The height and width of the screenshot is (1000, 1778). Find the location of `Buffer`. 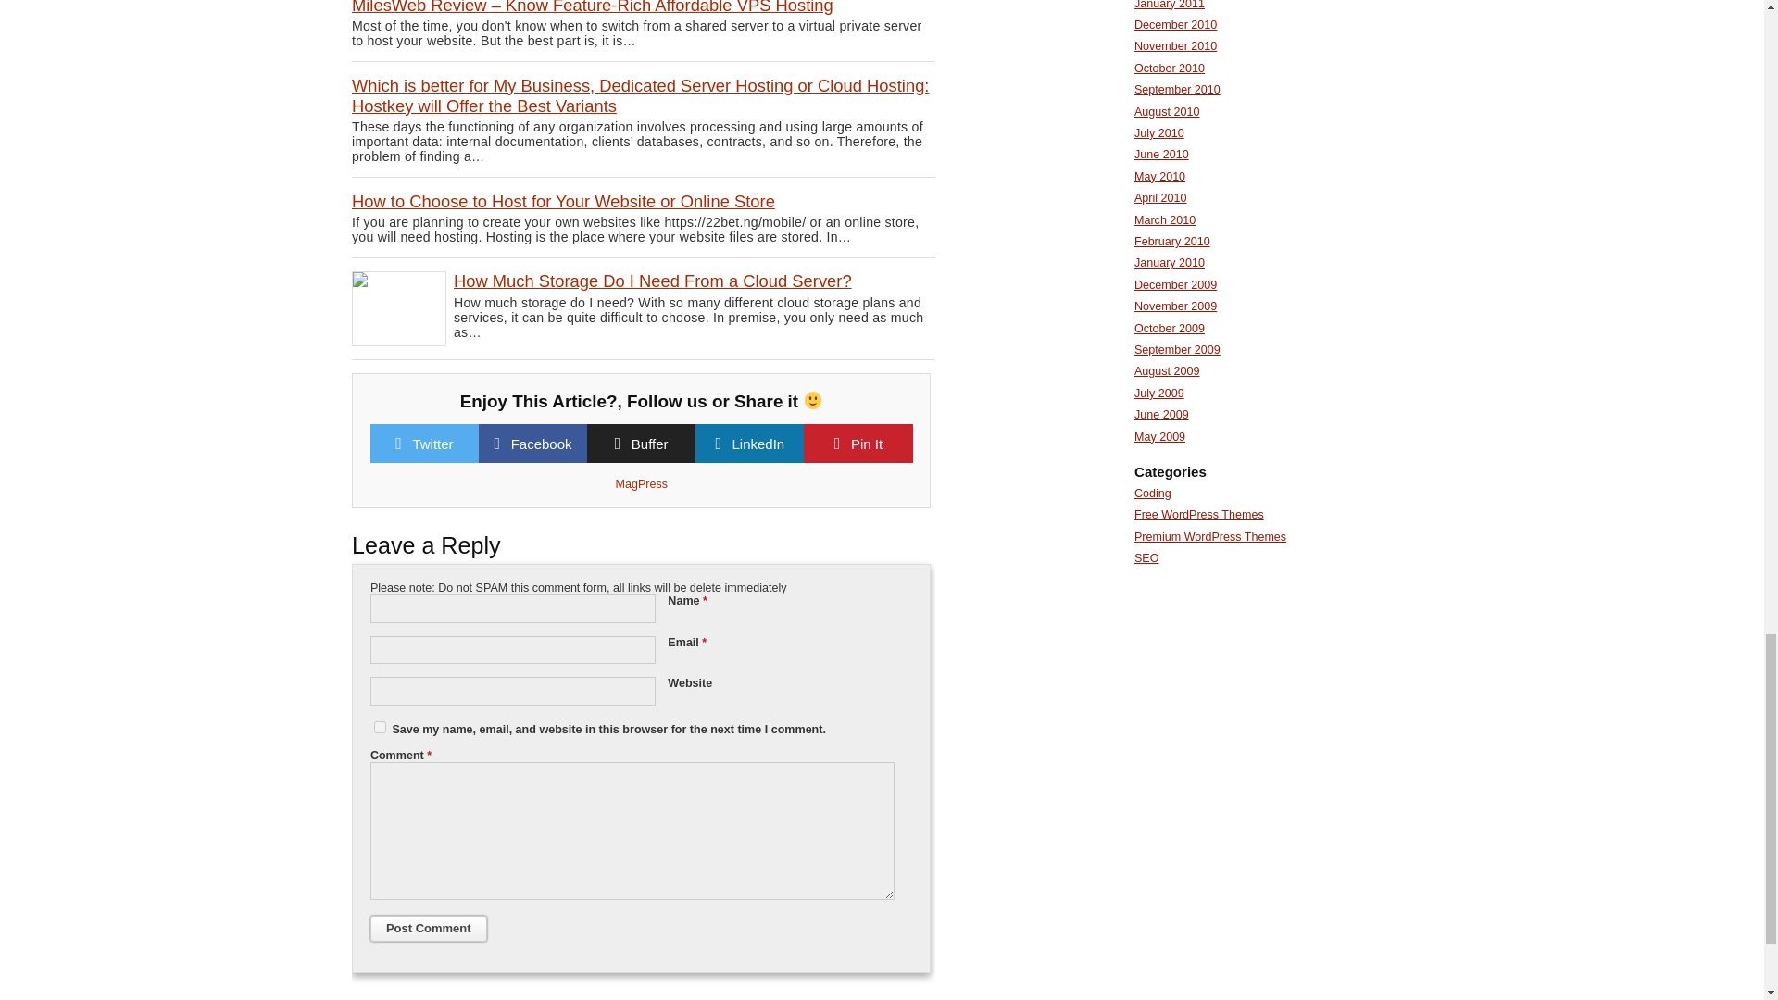

Buffer is located at coordinates (649, 444).